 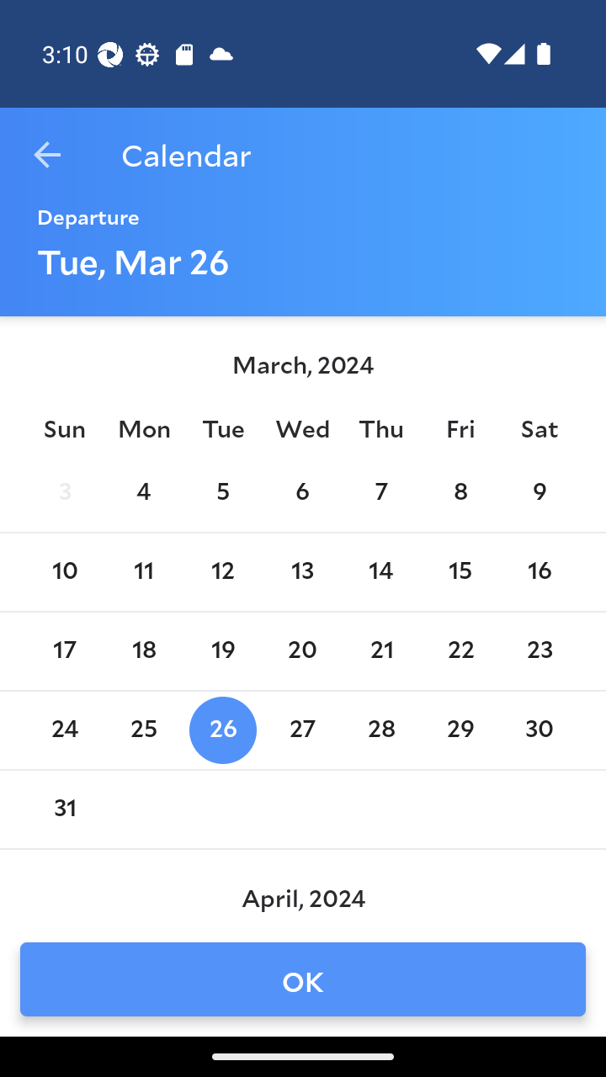 I want to click on 28, so click(x=381, y=730).